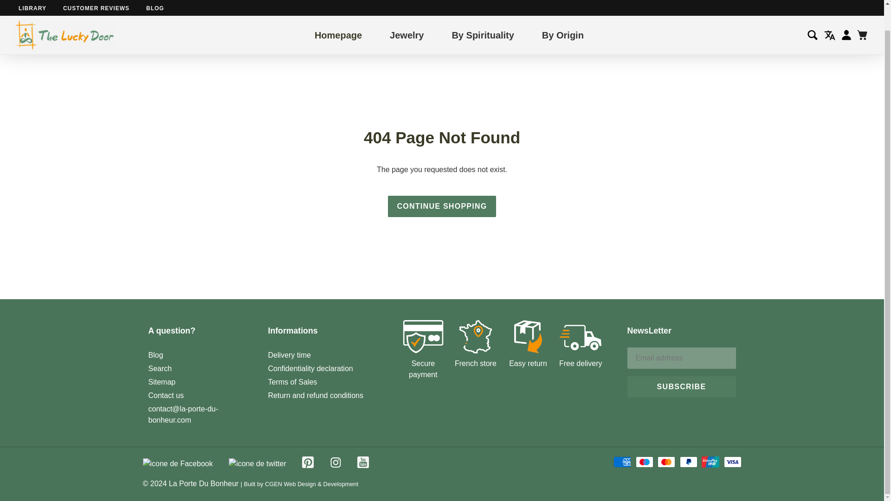 Image resolution: width=891 pixels, height=501 pixels. I want to click on Maestro, so click(644, 462).